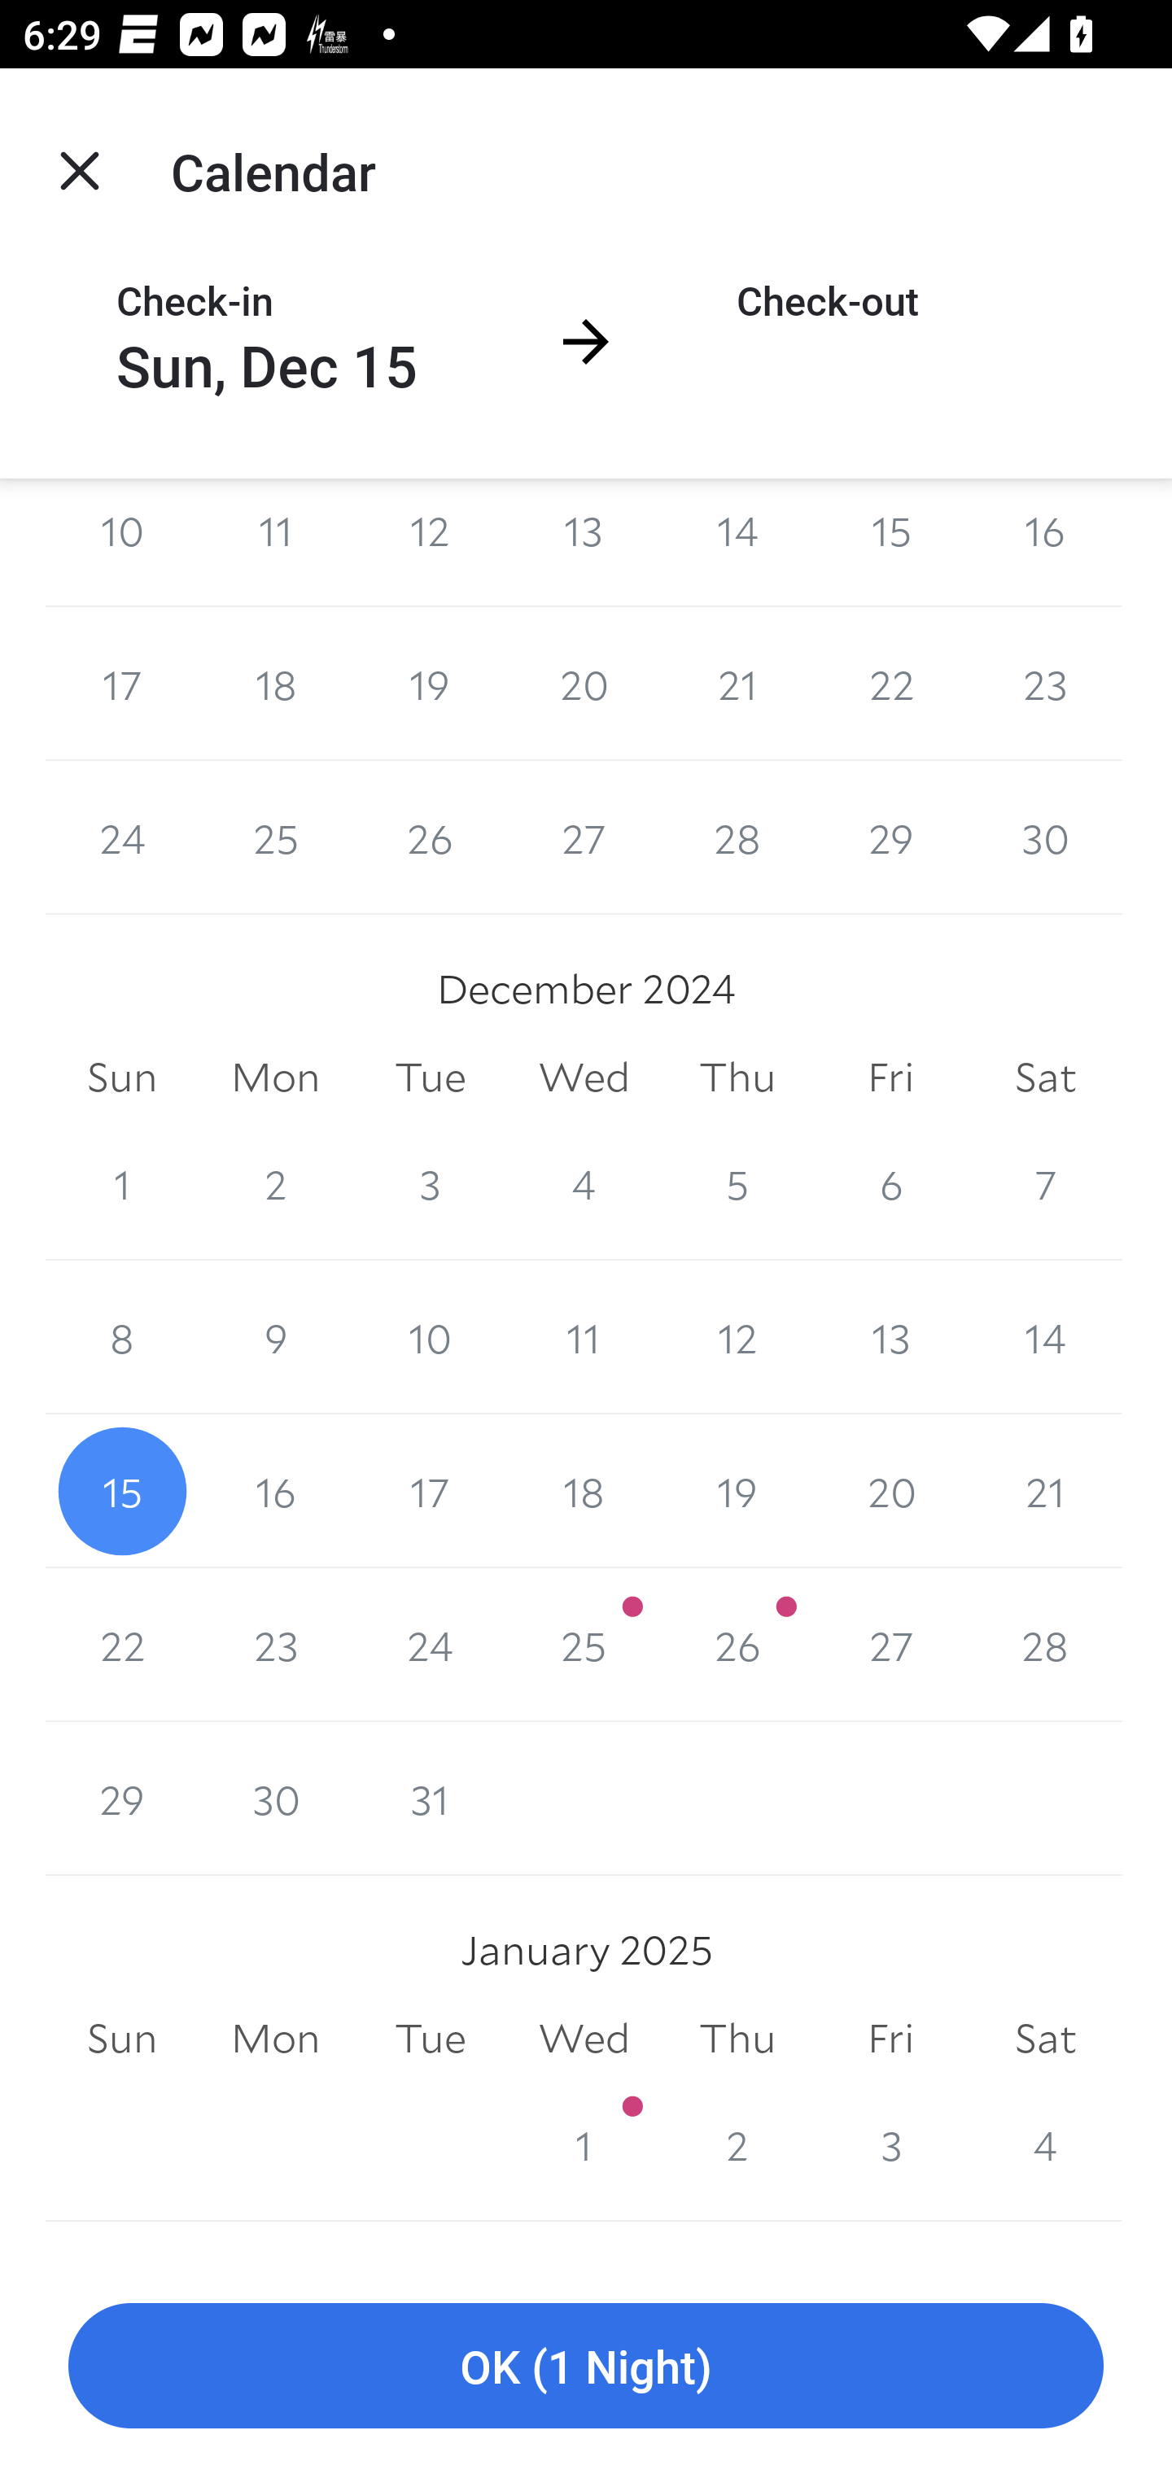 This screenshot has height=2474, width=1172. I want to click on Sun, so click(122, 1077).